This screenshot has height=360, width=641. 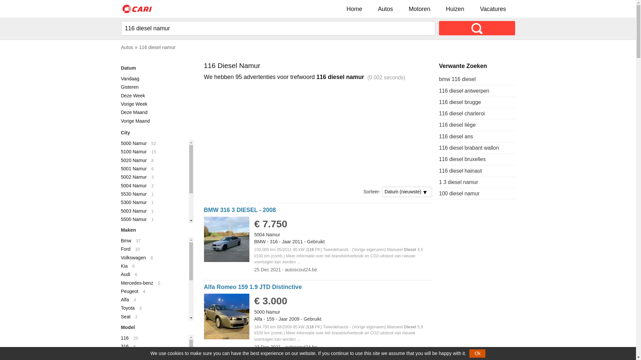 What do you see at coordinates (227, 260) in the screenshot?
I see `BMW 316 3 DIESEL - 2008` at bounding box center [227, 260].